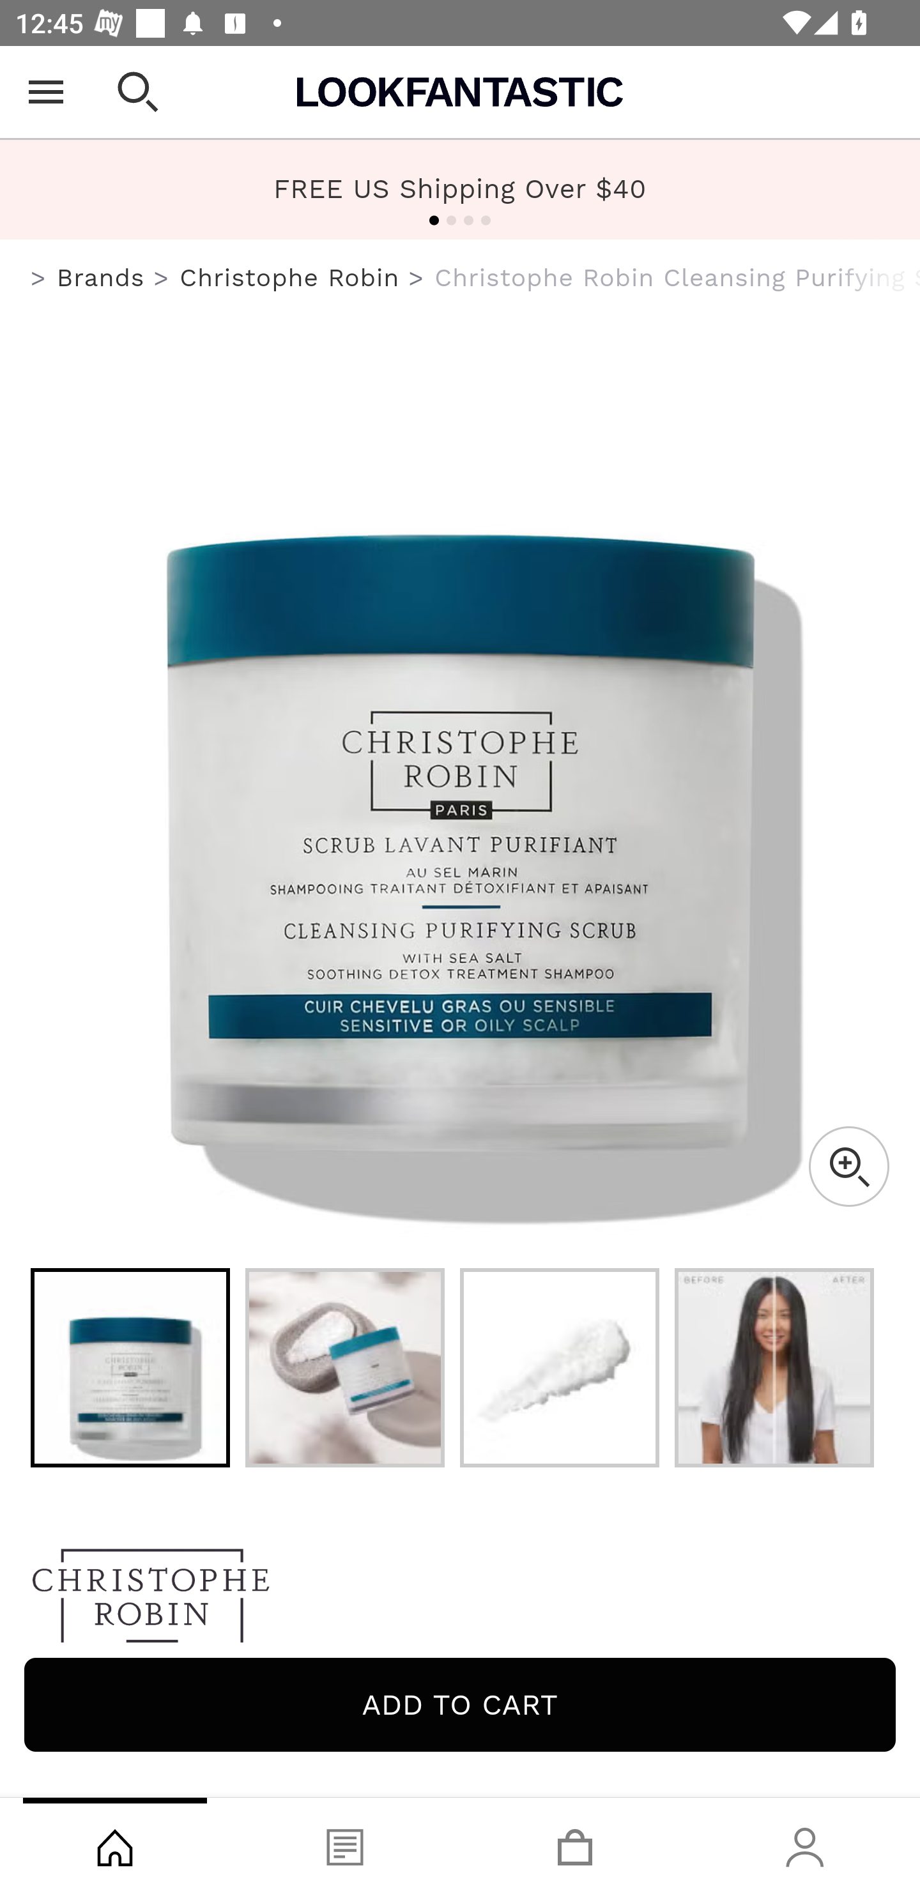 Image resolution: width=920 pixels, height=1891 pixels. I want to click on Shop, tab, 1 of 4, so click(115, 1844).